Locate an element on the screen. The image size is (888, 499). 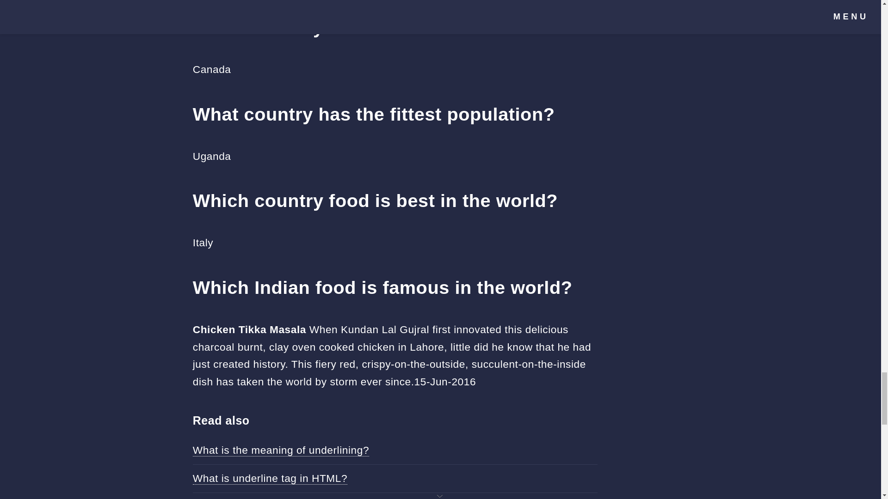
What is underline tag in HTML? is located at coordinates (270, 478).